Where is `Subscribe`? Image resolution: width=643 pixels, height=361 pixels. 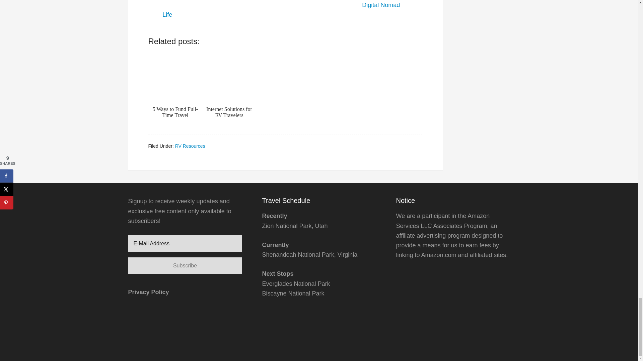
Subscribe is located at coordinates (185, 265).